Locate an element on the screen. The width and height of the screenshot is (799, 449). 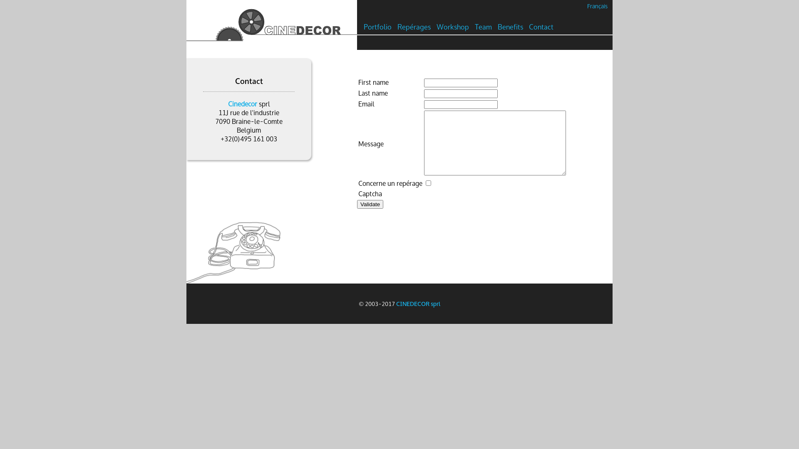
Team is located at coordinates (484, 27).